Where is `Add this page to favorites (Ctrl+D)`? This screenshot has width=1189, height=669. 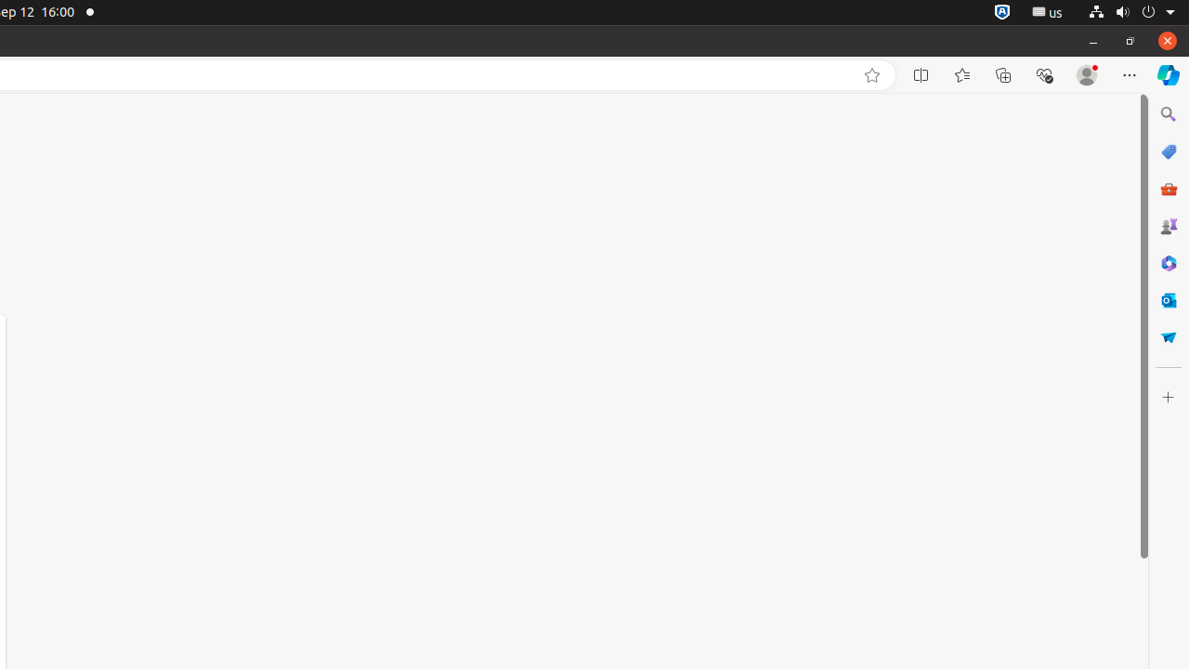
Add this page to favorites (Ctrl+D) is located at coordinates (872, 75).